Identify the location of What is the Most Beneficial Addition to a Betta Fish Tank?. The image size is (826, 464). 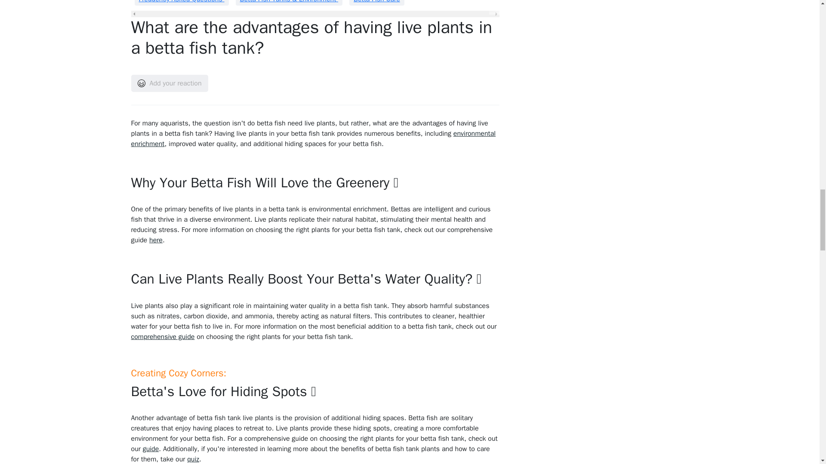
(162, 337).